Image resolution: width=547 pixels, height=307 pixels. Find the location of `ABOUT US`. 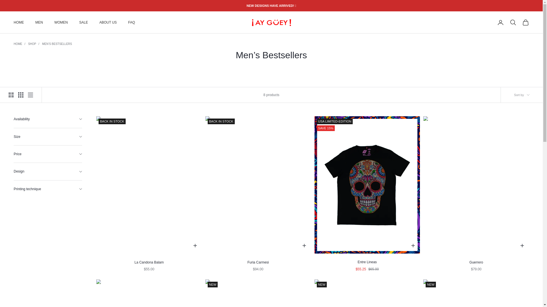

ABOUT US is located at coordinates (108, 22).